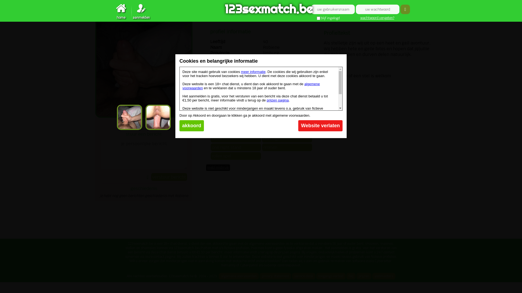 The width and height of the screenshot is (522, 293). Describe the element at coordinates (287, 139) in the screenshot. I see `bondage` at that location.